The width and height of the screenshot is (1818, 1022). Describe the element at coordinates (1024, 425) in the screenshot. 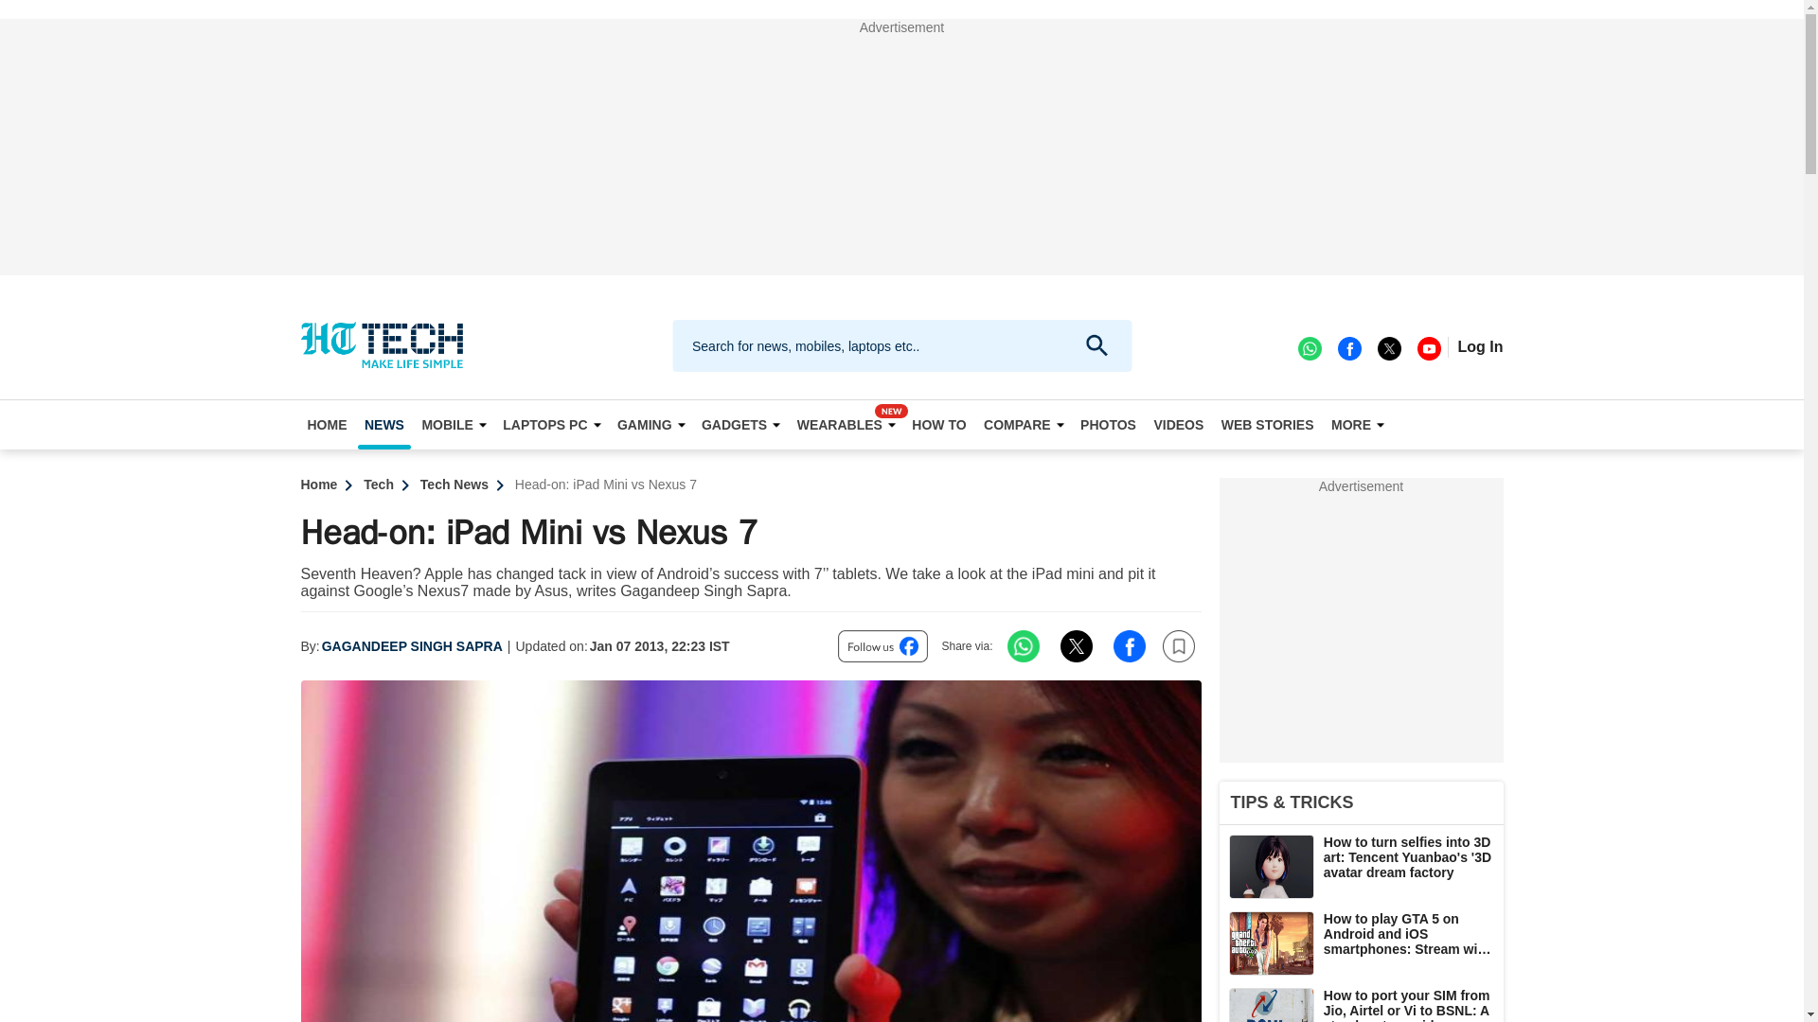

I see `COMPARE` at that location.